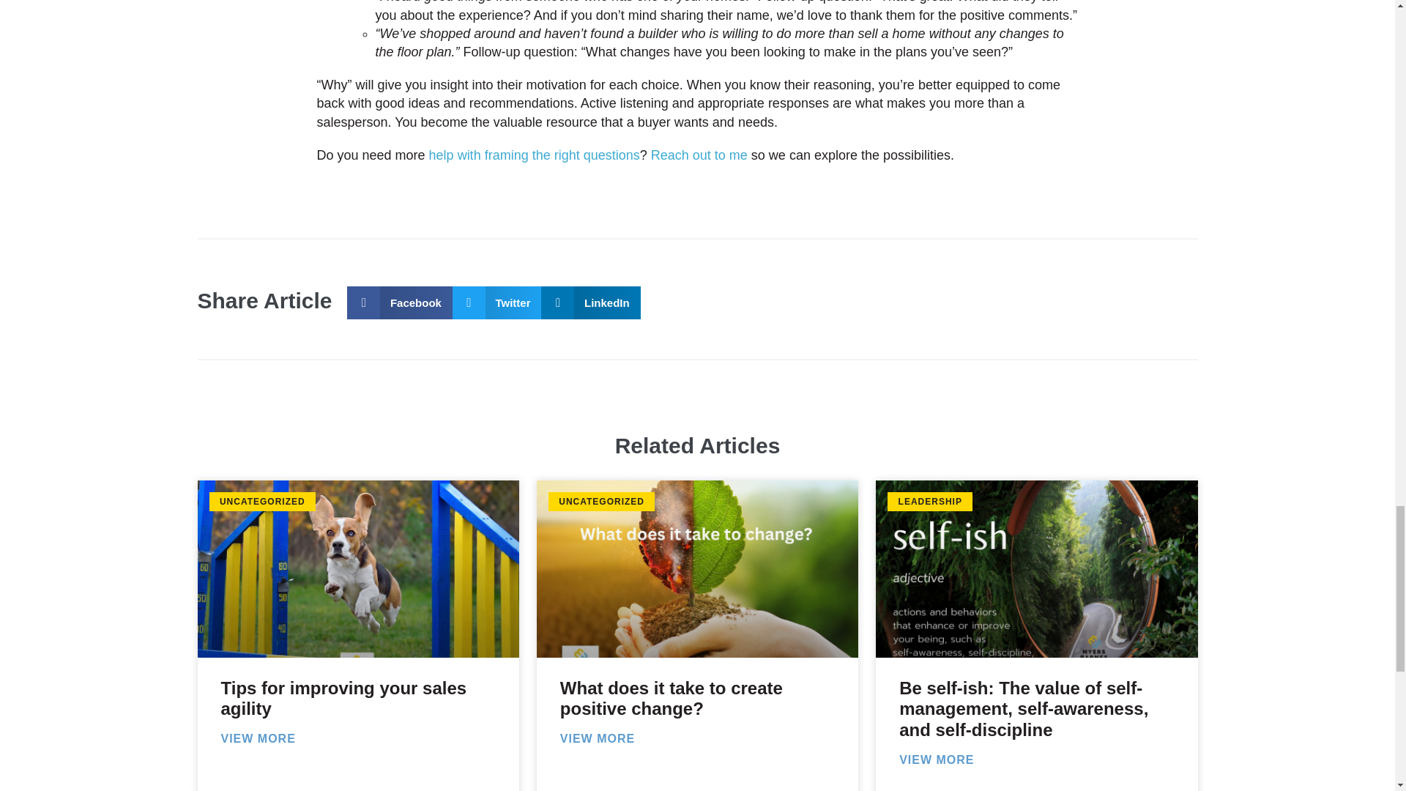 This screenshot has height=791, width=1406. I want to click on help with framing the right questions, so click(534, 155).